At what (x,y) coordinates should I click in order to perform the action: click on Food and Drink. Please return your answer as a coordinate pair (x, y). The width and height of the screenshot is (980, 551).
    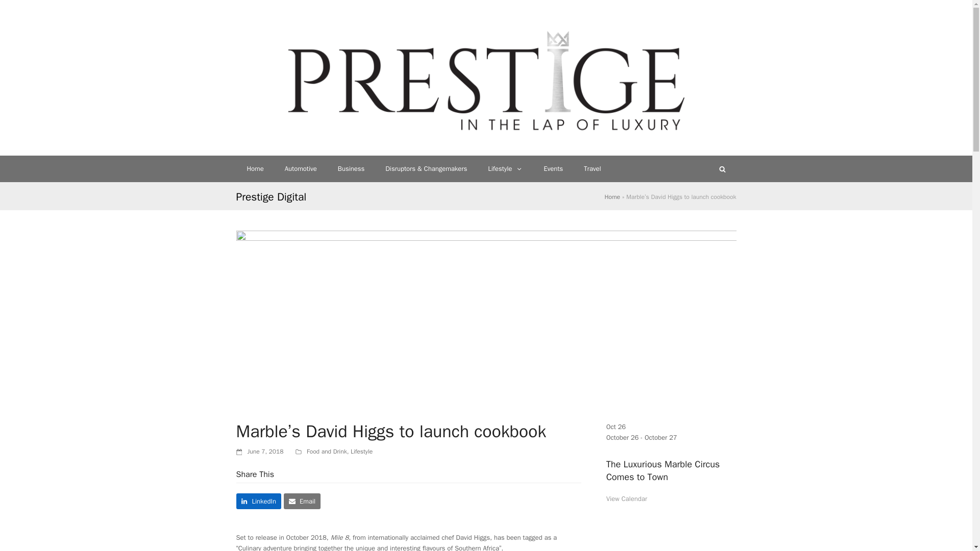
    Looking at the image, I should click on (327, 451).